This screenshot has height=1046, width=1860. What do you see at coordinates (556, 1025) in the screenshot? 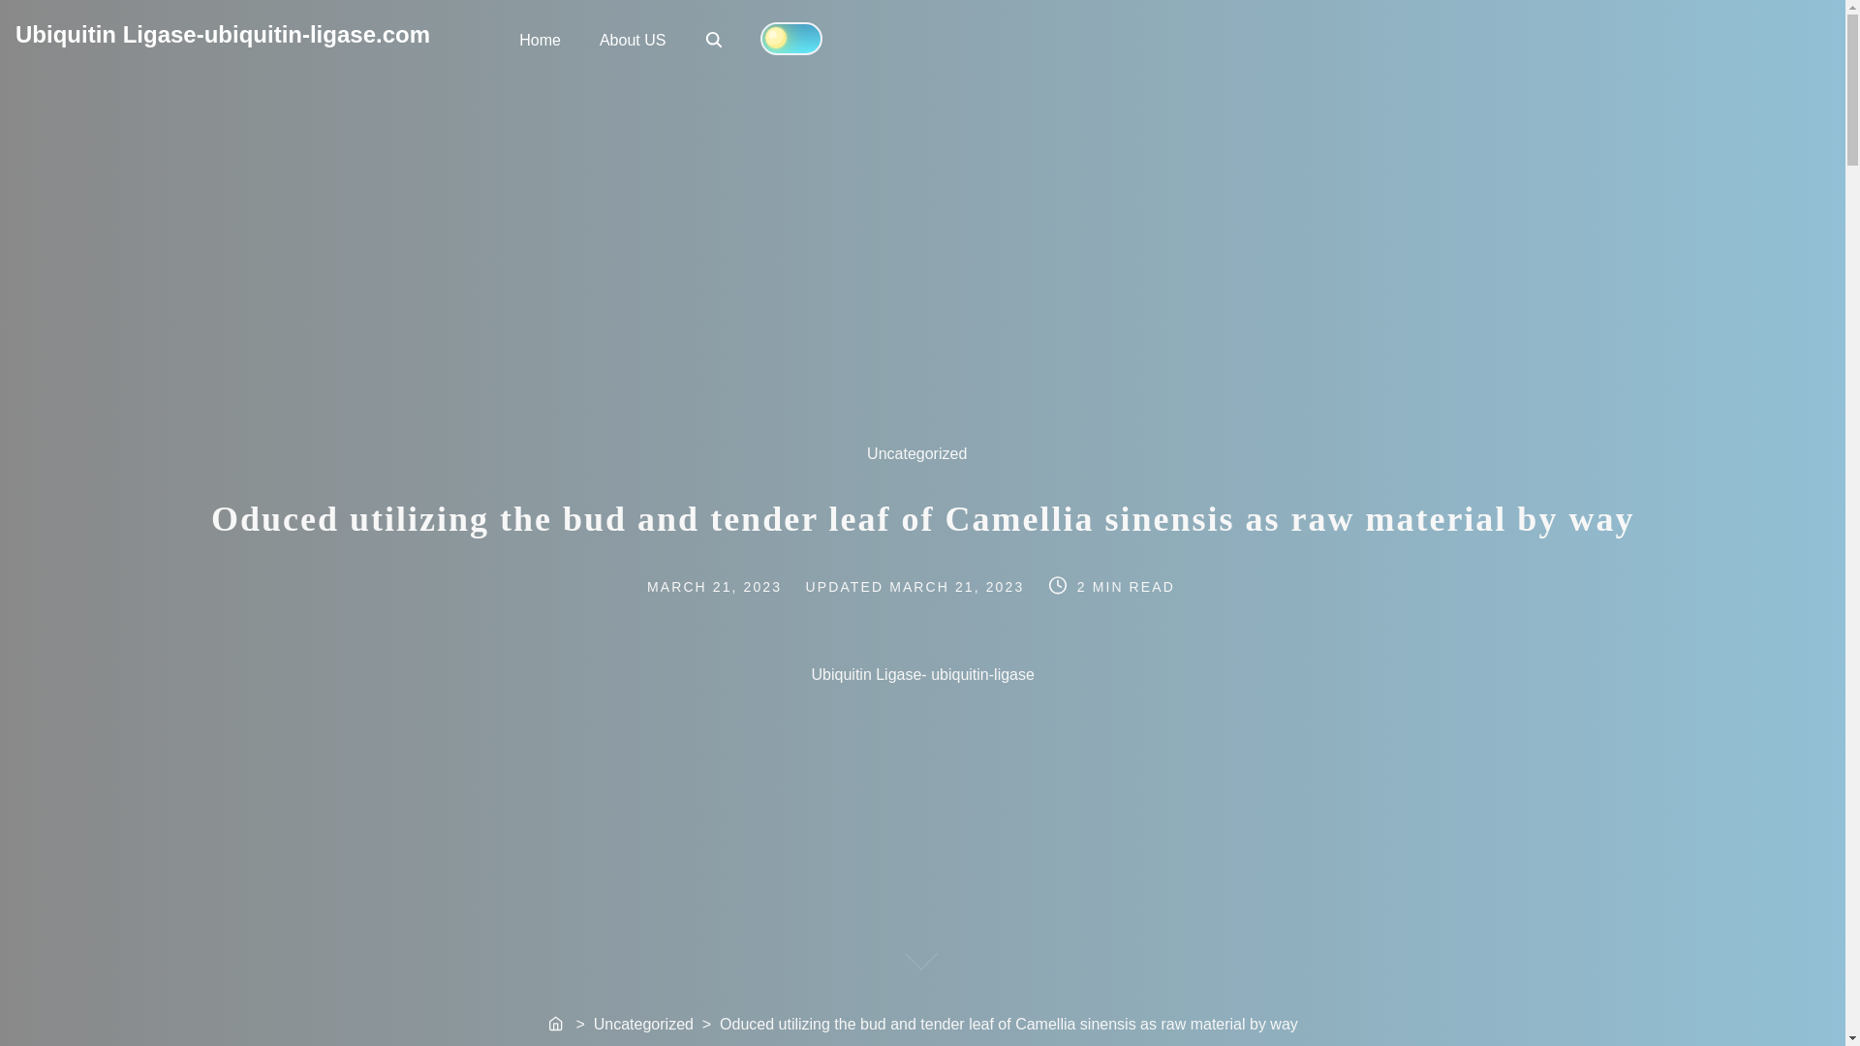
I see `Home` at bounding box center [556, 1025].